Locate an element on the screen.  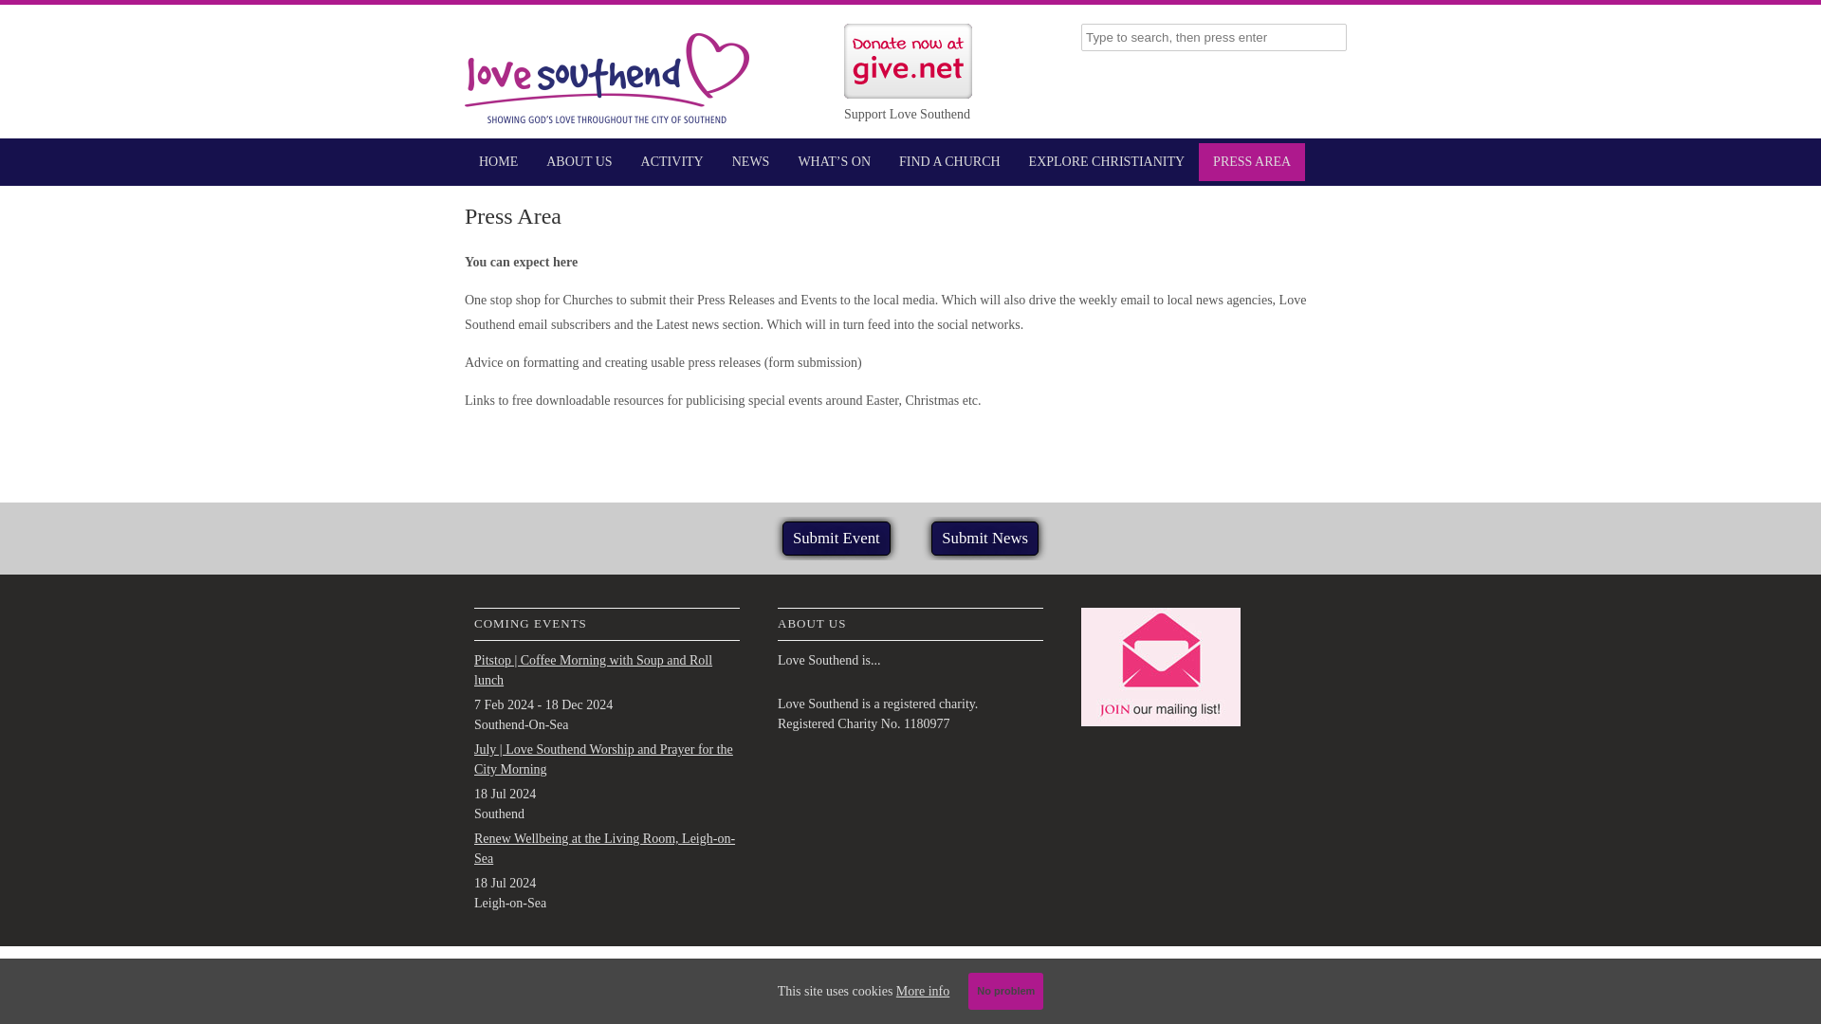
Type to search, then press enter is located at coordinates (1214, 37).